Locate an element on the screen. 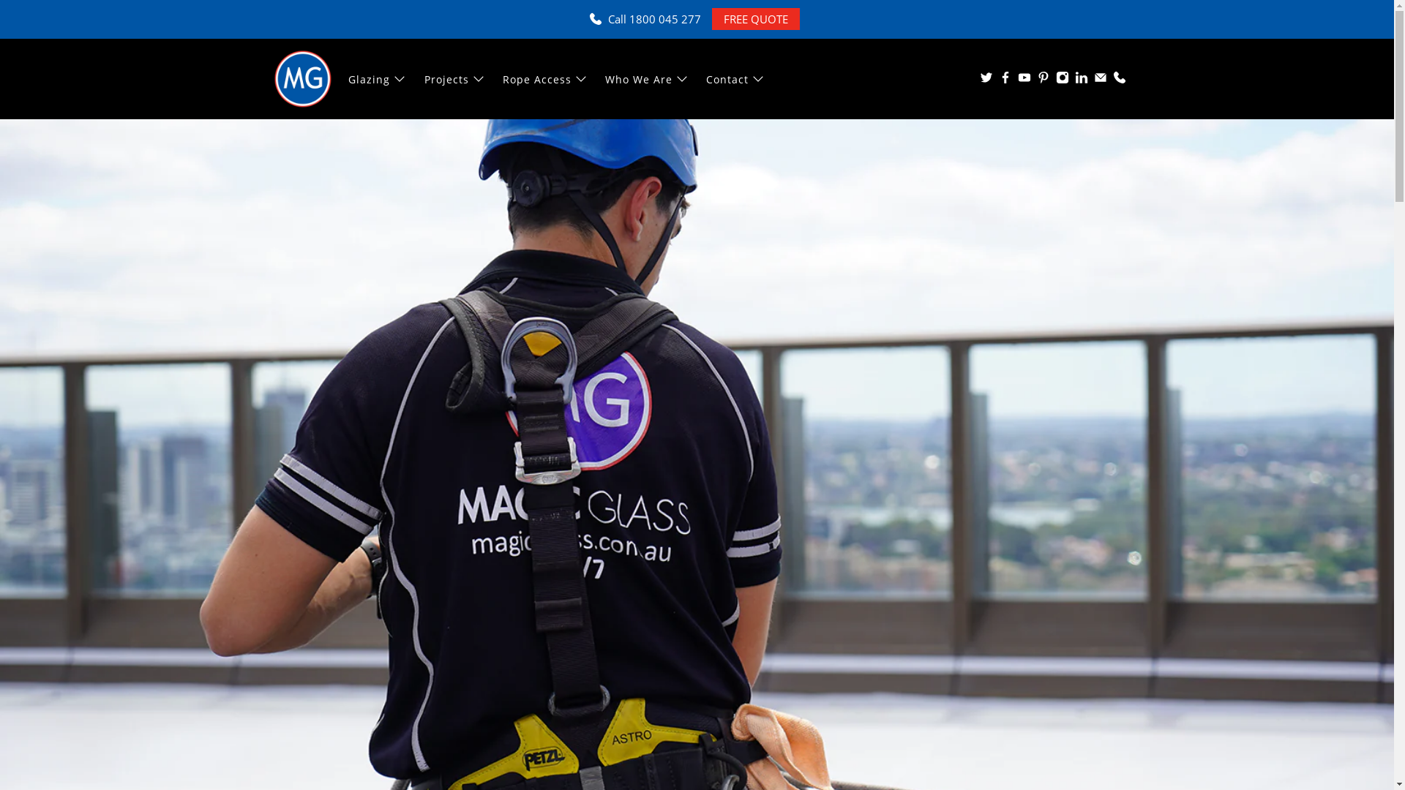  Magic Glass is located at coordinates (303, 79).